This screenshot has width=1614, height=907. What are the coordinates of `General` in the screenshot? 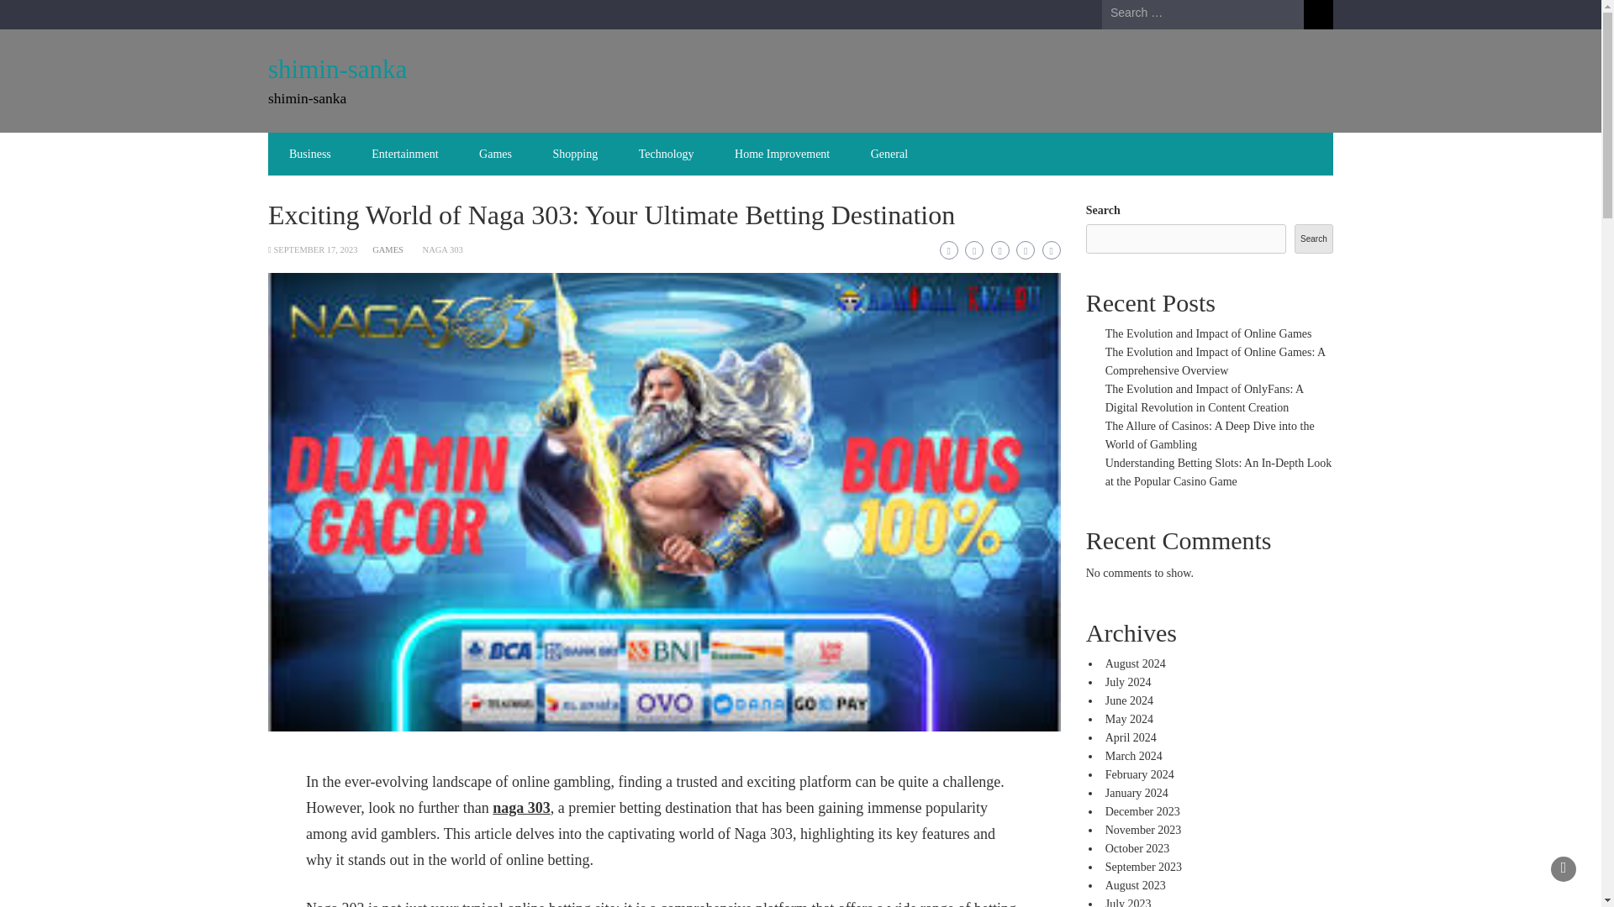 It's located at (889, 154).